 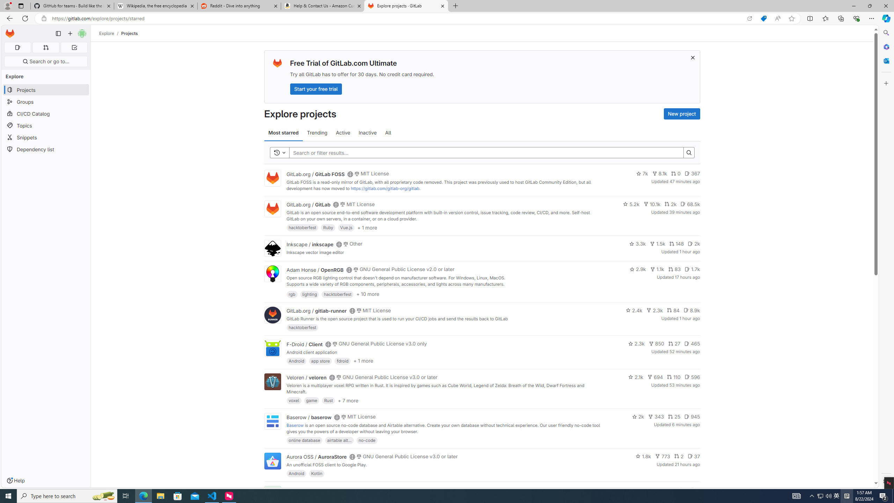 I want to click on 83, so click(x=674, y=269).